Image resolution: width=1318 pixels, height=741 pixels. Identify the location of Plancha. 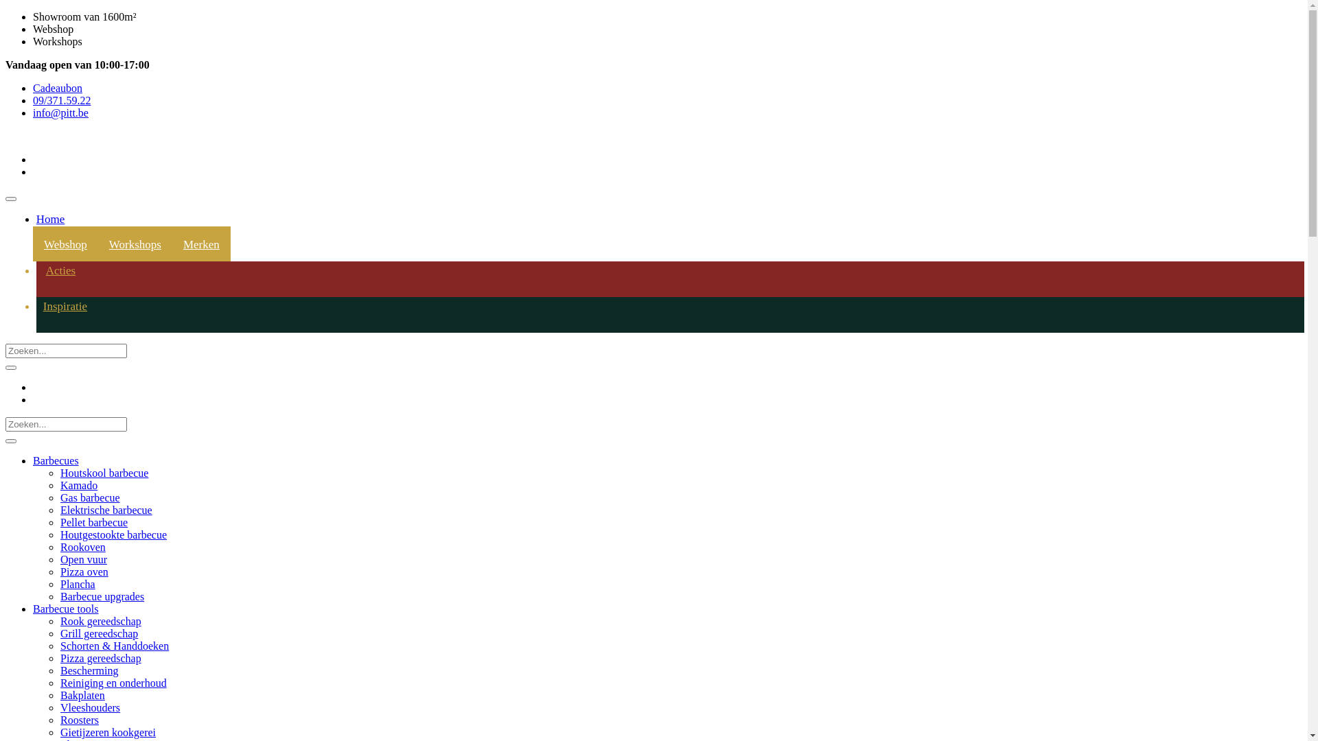
(78, 585).